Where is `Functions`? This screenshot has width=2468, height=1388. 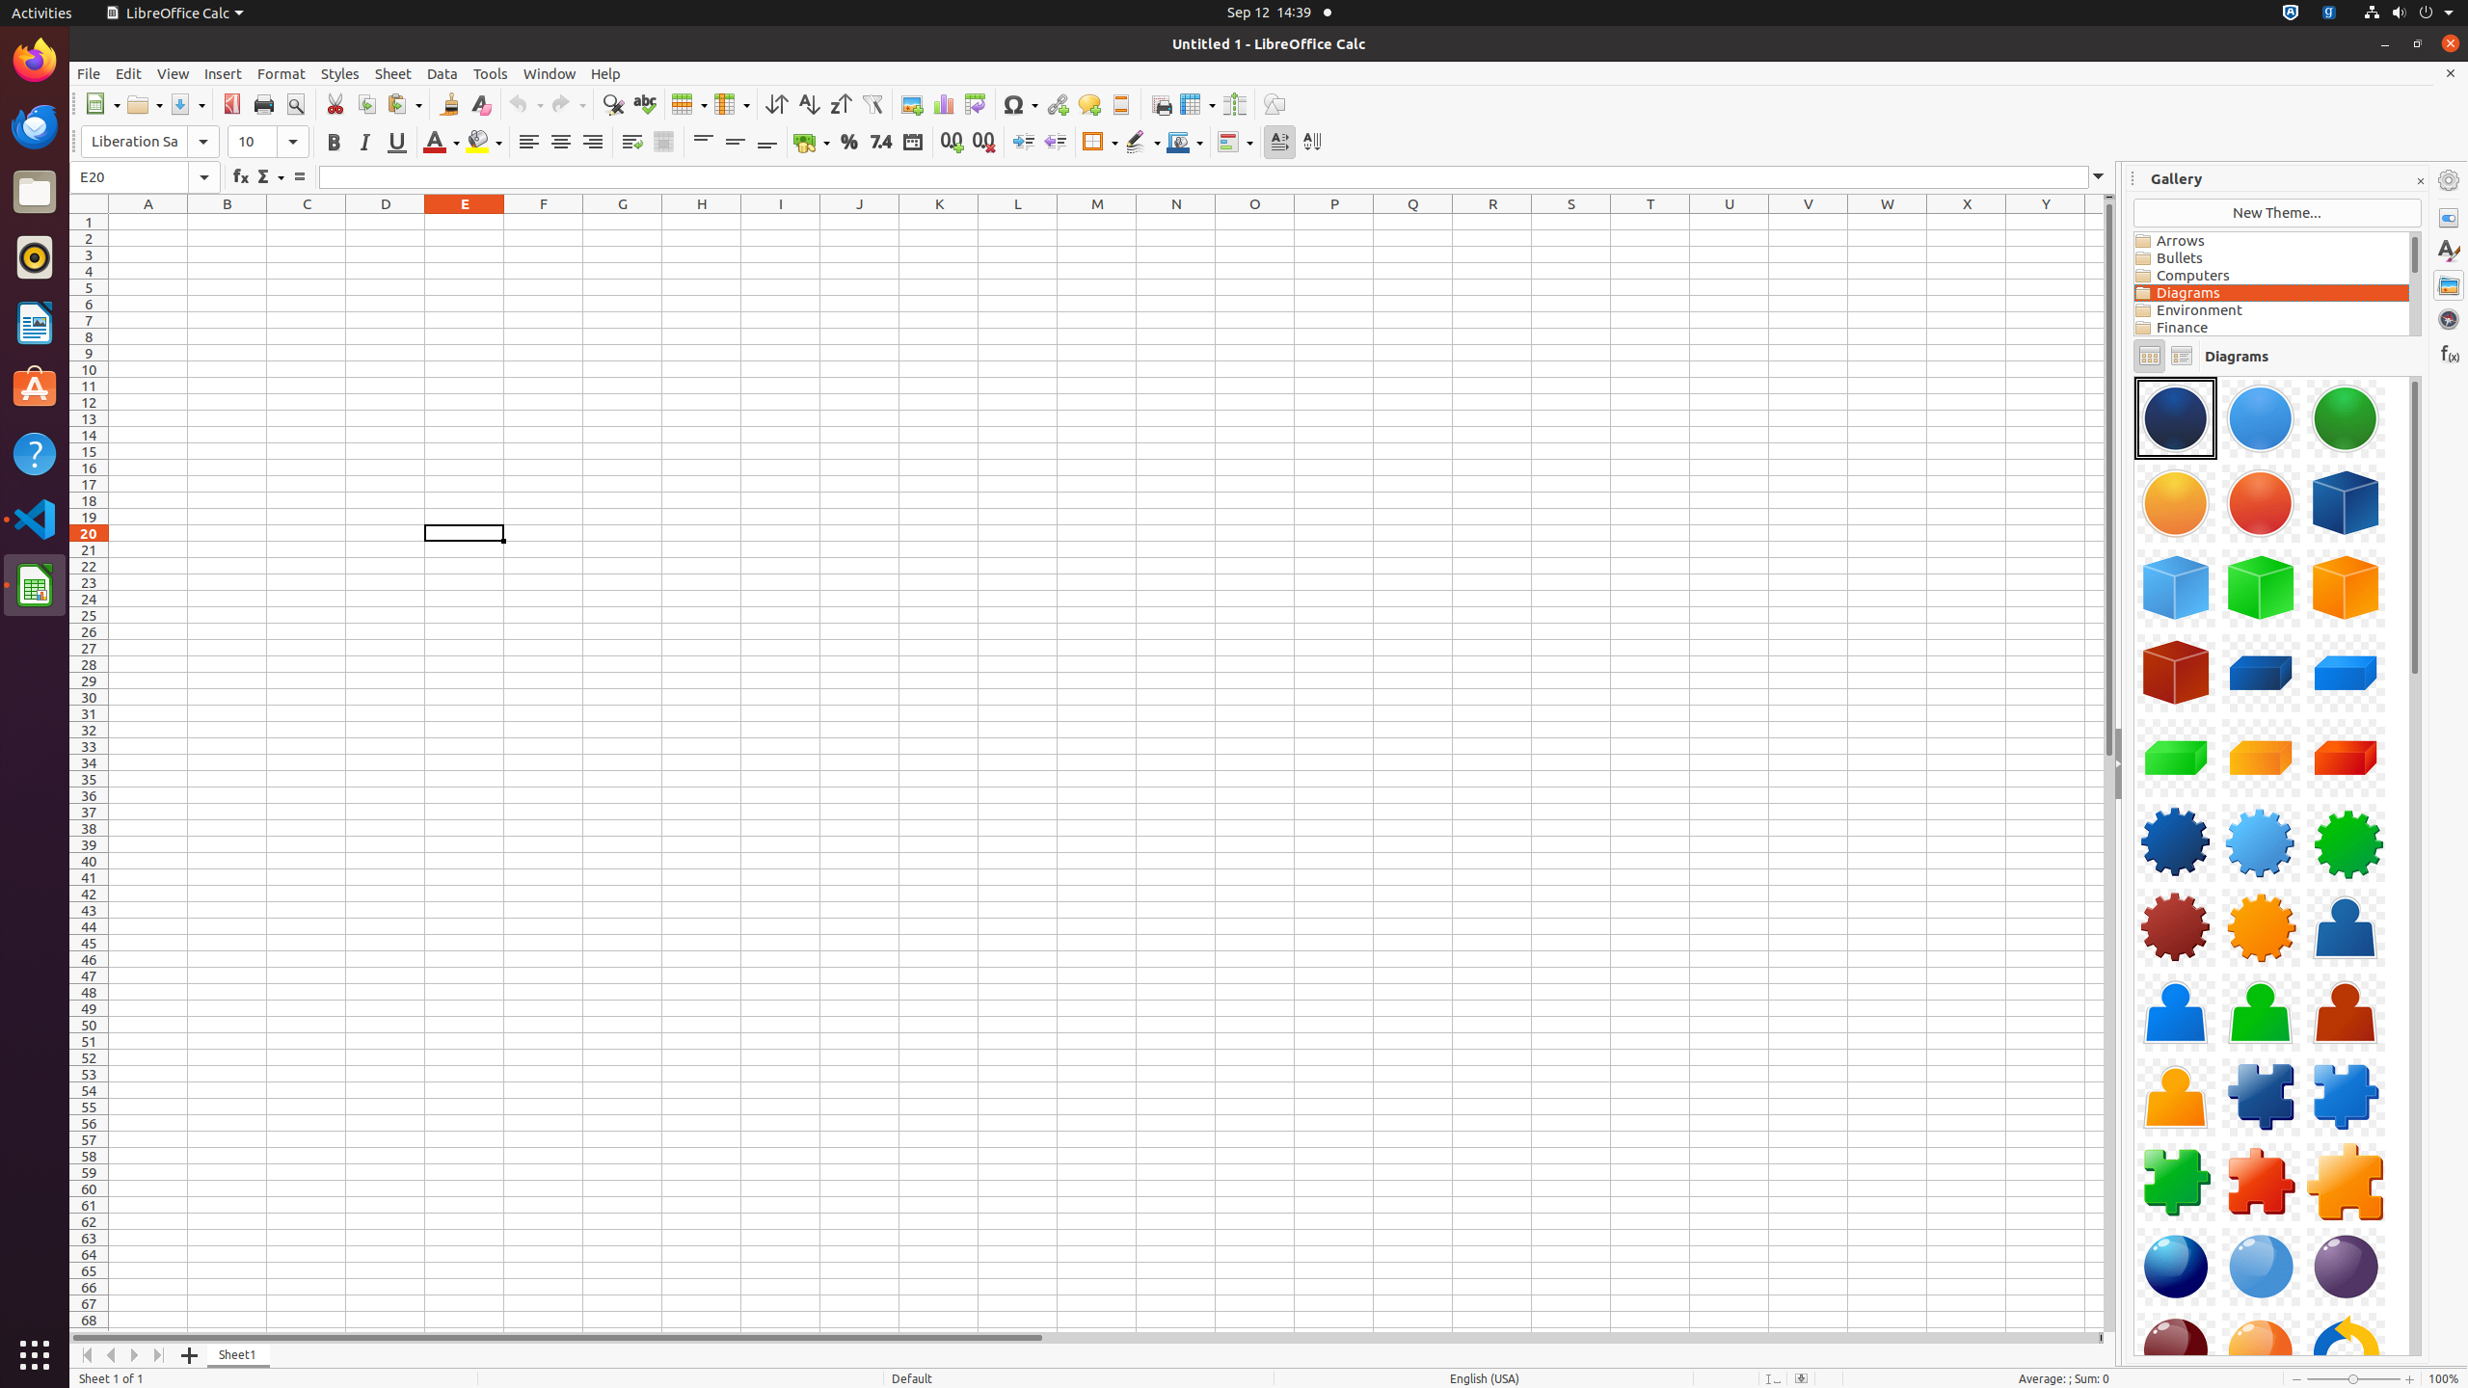
Functions is located at coordinates (2449, 353).